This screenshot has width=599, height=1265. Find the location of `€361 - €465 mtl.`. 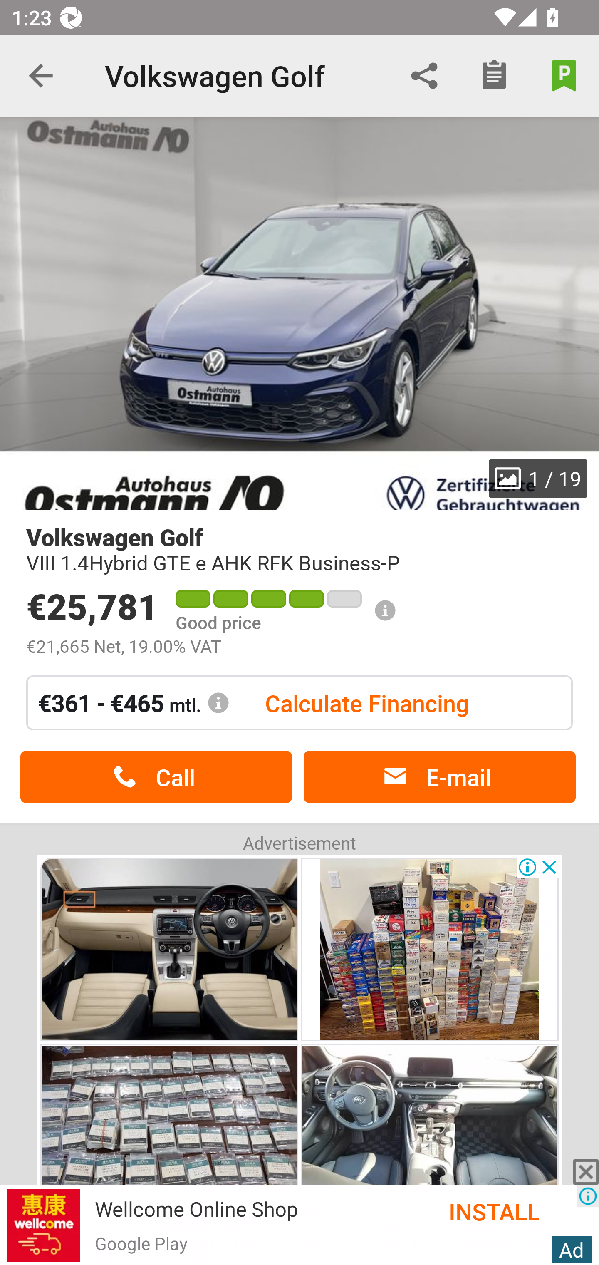

€361 - €465 mtl. is located at coordinates (134, 702).